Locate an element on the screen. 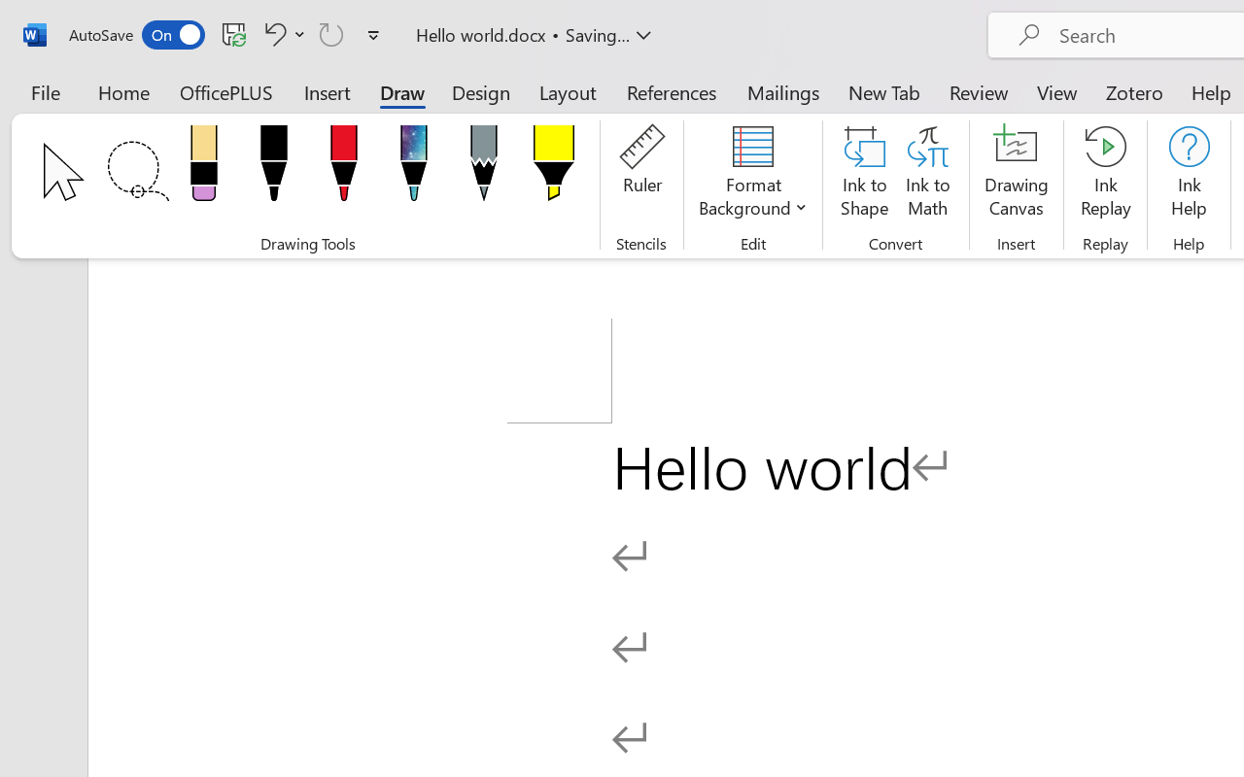 This screenshot has height=777, width=1244. Pen: Black, 0.5 mm is located at coordinates (273, 169).